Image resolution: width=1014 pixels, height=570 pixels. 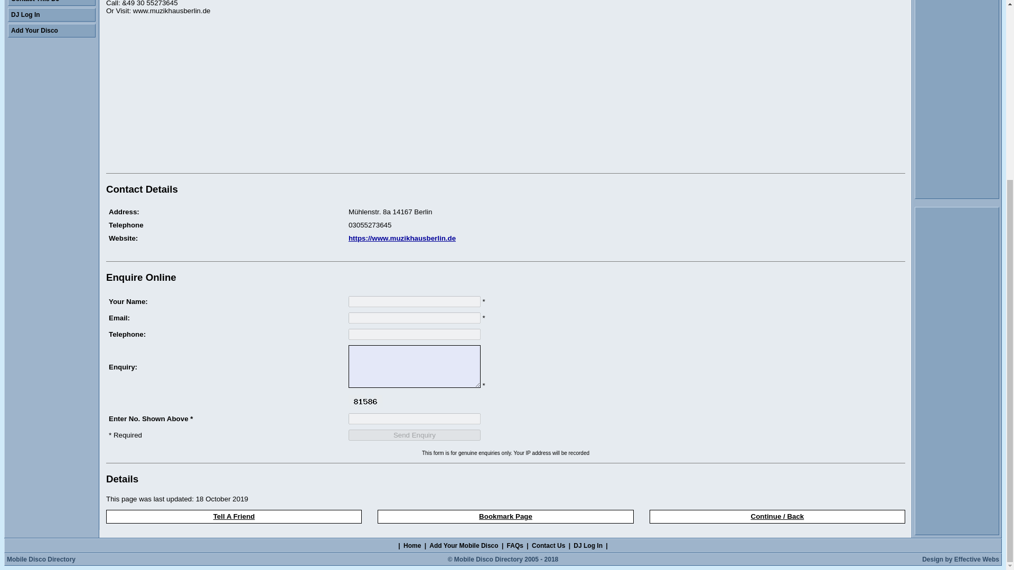 I want to click on Home, so click(x=412, y=546).